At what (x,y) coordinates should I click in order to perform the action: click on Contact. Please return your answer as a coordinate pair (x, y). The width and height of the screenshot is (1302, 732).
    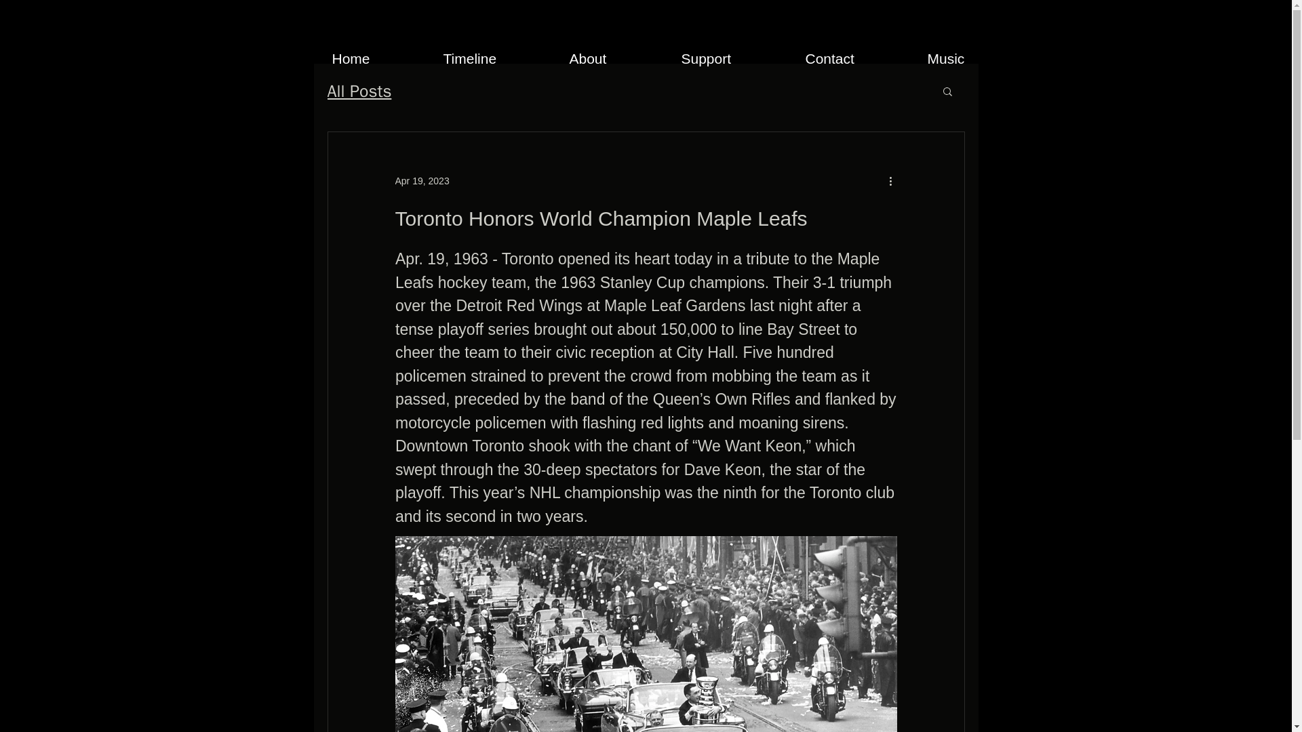
    Looking at the image, I should click on (855, 58).